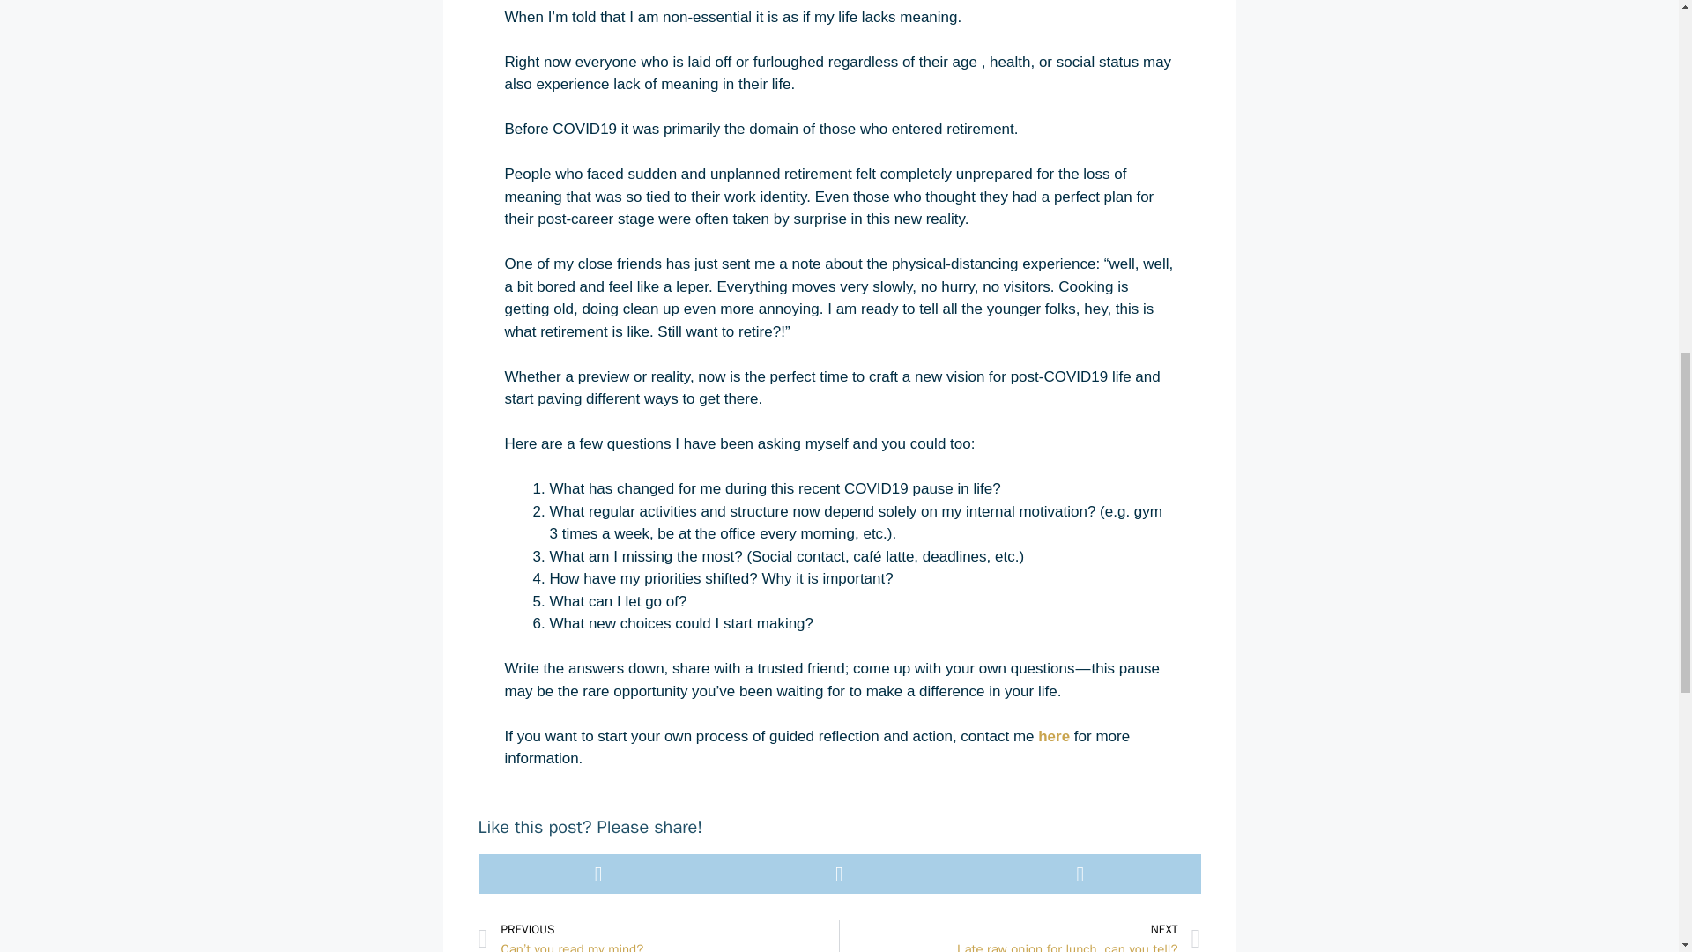 The image size is (1692, 952). I want to click on here, so click(1054, 736).